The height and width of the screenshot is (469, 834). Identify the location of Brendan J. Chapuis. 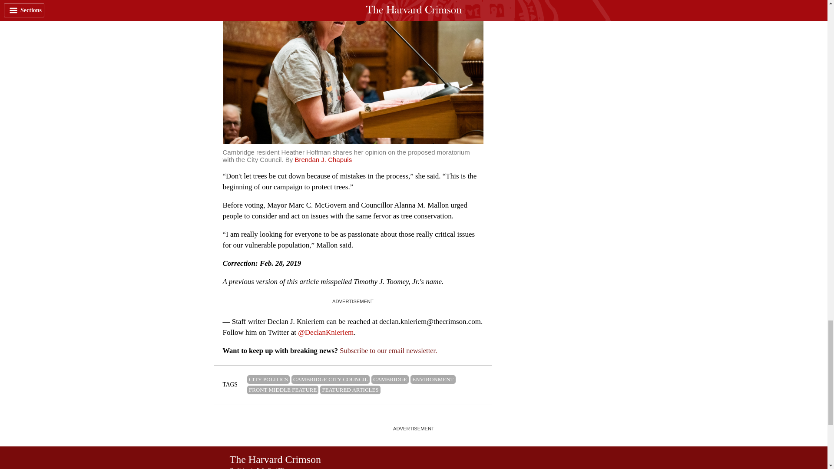
(323, 159).